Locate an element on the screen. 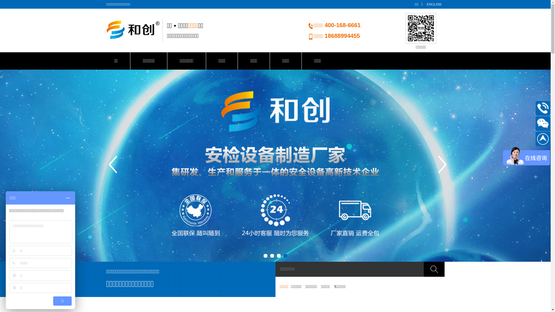 This screenshot has height=312, width=555. ENGLISH is located at coordinates (434, 4).